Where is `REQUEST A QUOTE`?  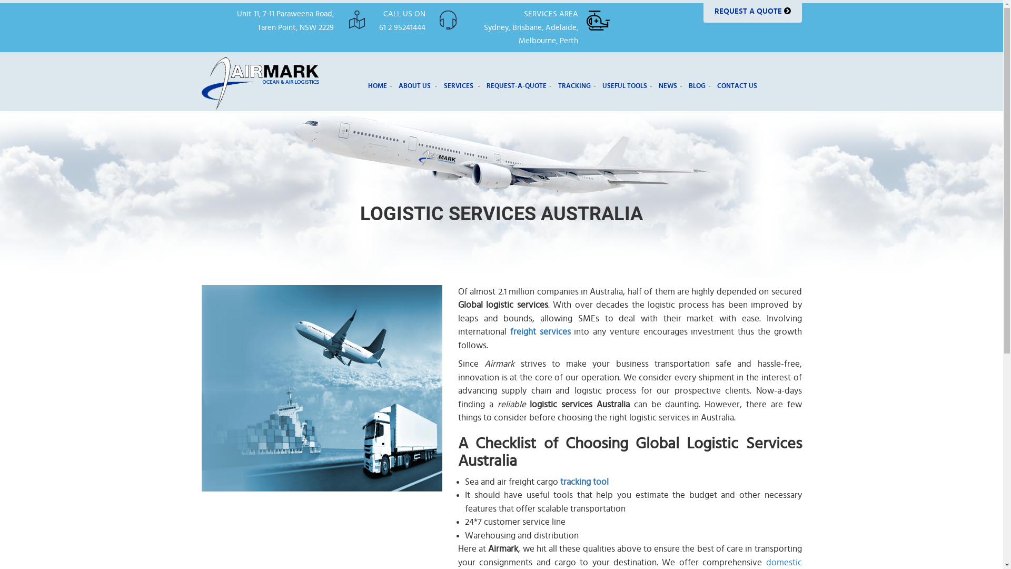
REQUEST A QUOTE is located at coordinates (753, 12).